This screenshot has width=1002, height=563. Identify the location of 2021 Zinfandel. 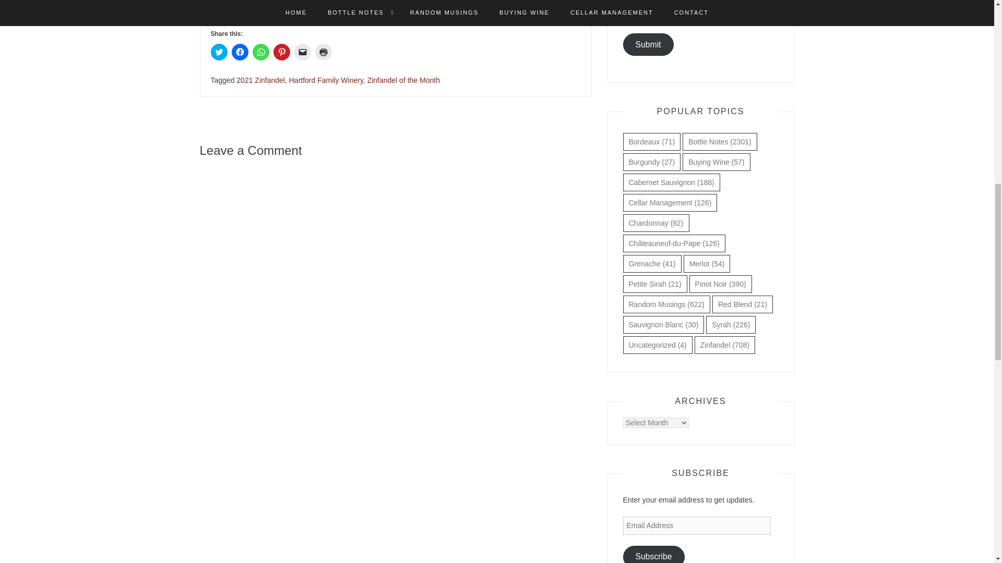
(260, 80).